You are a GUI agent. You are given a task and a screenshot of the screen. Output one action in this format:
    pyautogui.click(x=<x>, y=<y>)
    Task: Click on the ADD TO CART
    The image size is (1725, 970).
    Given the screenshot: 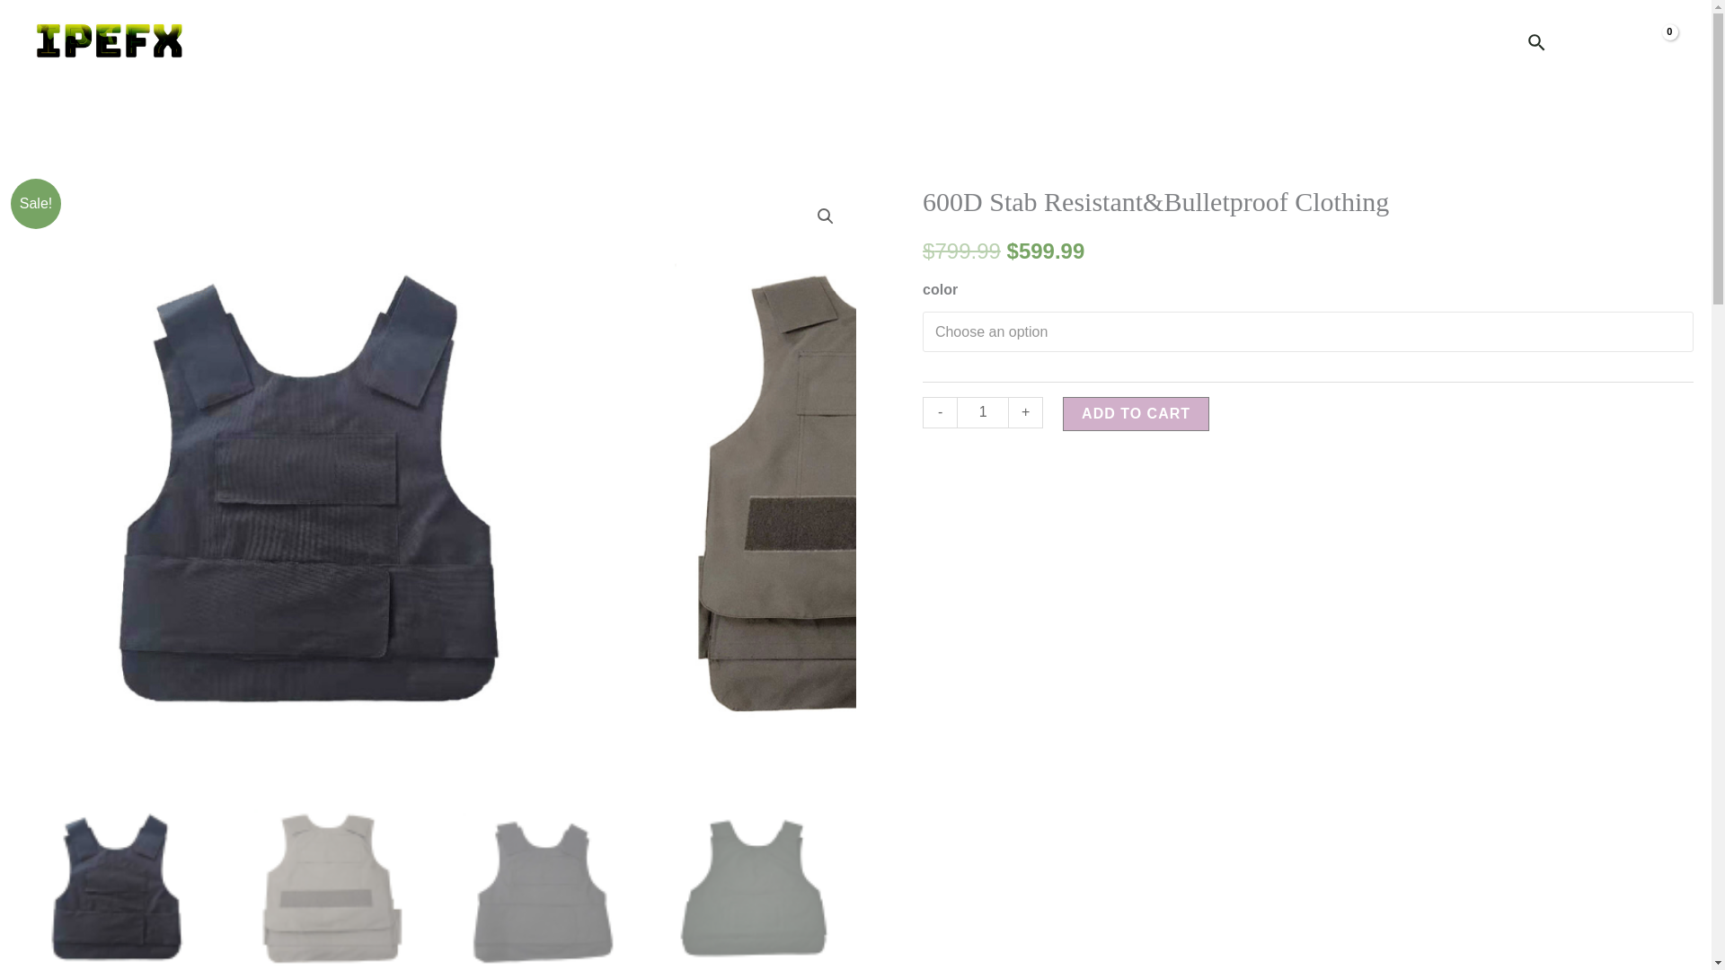 What is the action you would take?
    pyautogui.click(x=1136, y=413)
    